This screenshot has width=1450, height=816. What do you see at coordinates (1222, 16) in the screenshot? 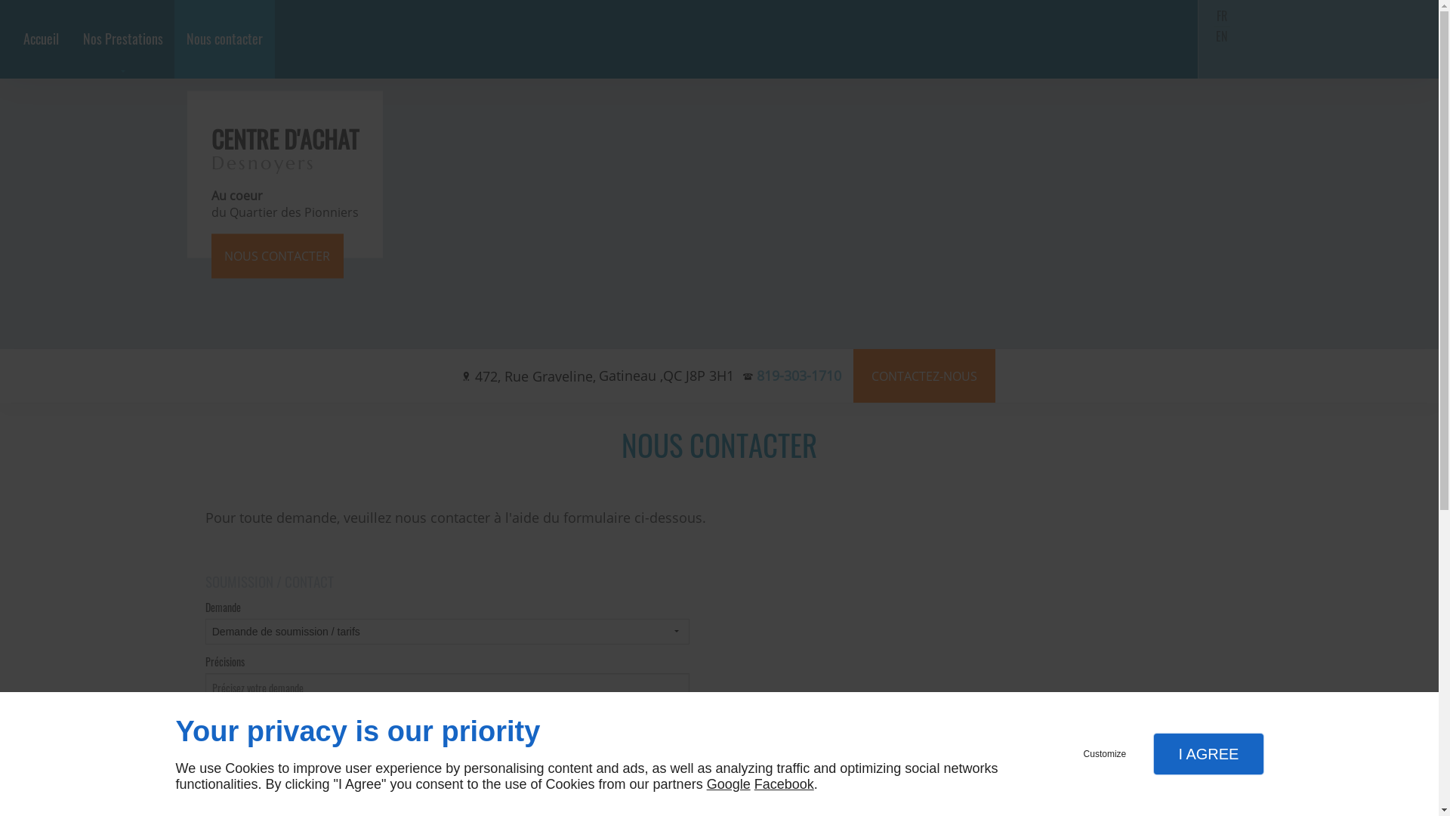
I see `FR` at bounding box center [1222, 16].